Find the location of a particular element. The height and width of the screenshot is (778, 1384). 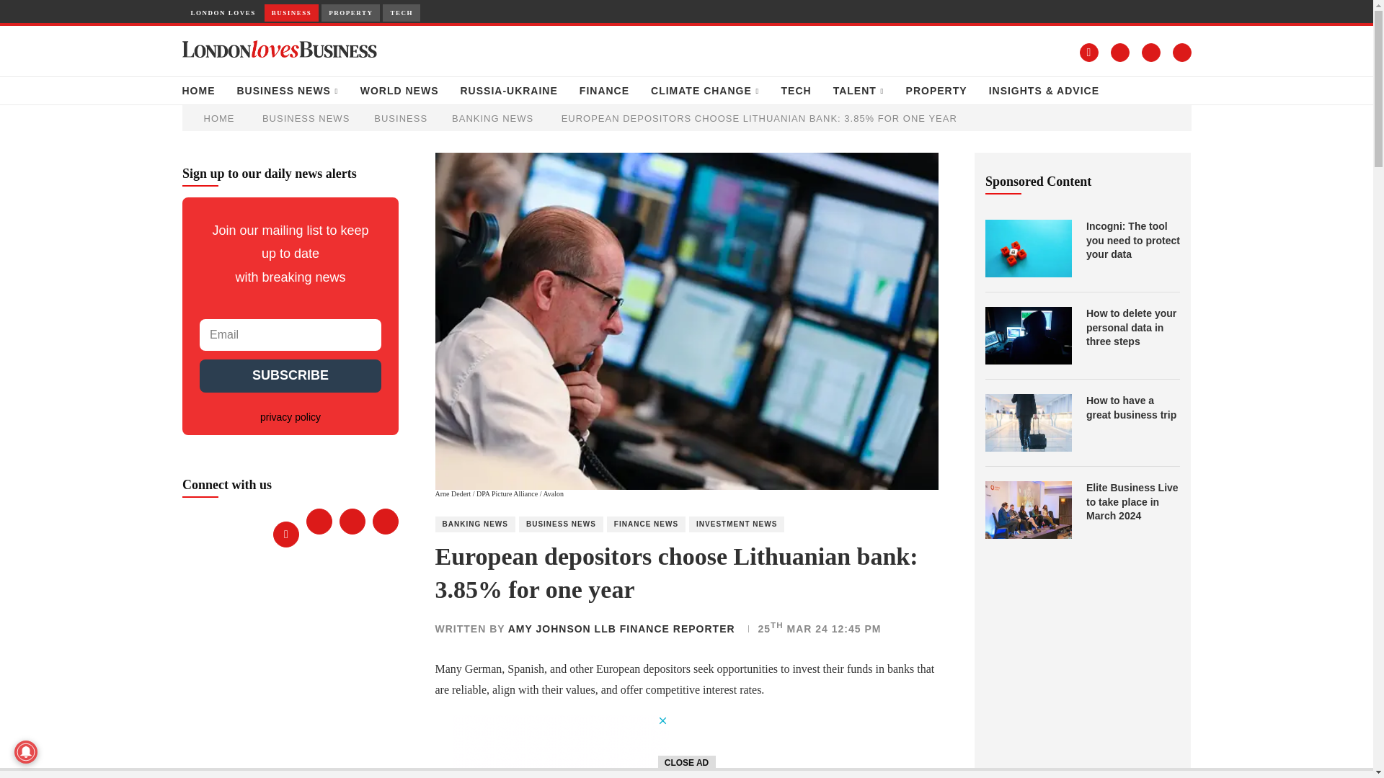

3rd party ad content is located at coordinates (560, 746).